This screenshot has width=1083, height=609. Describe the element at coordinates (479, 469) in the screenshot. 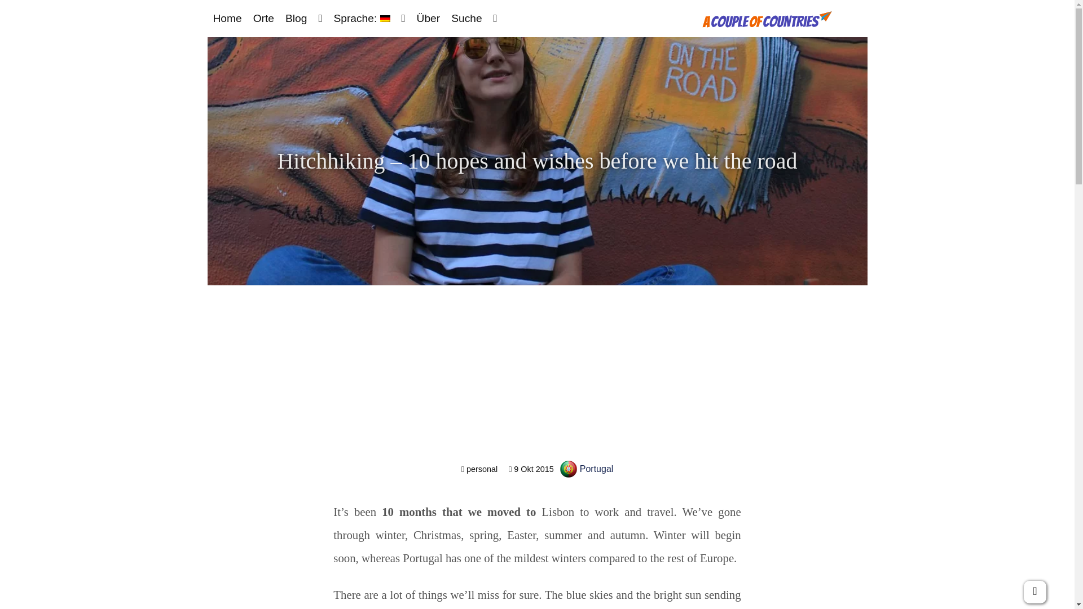

I see `personal` at that location.